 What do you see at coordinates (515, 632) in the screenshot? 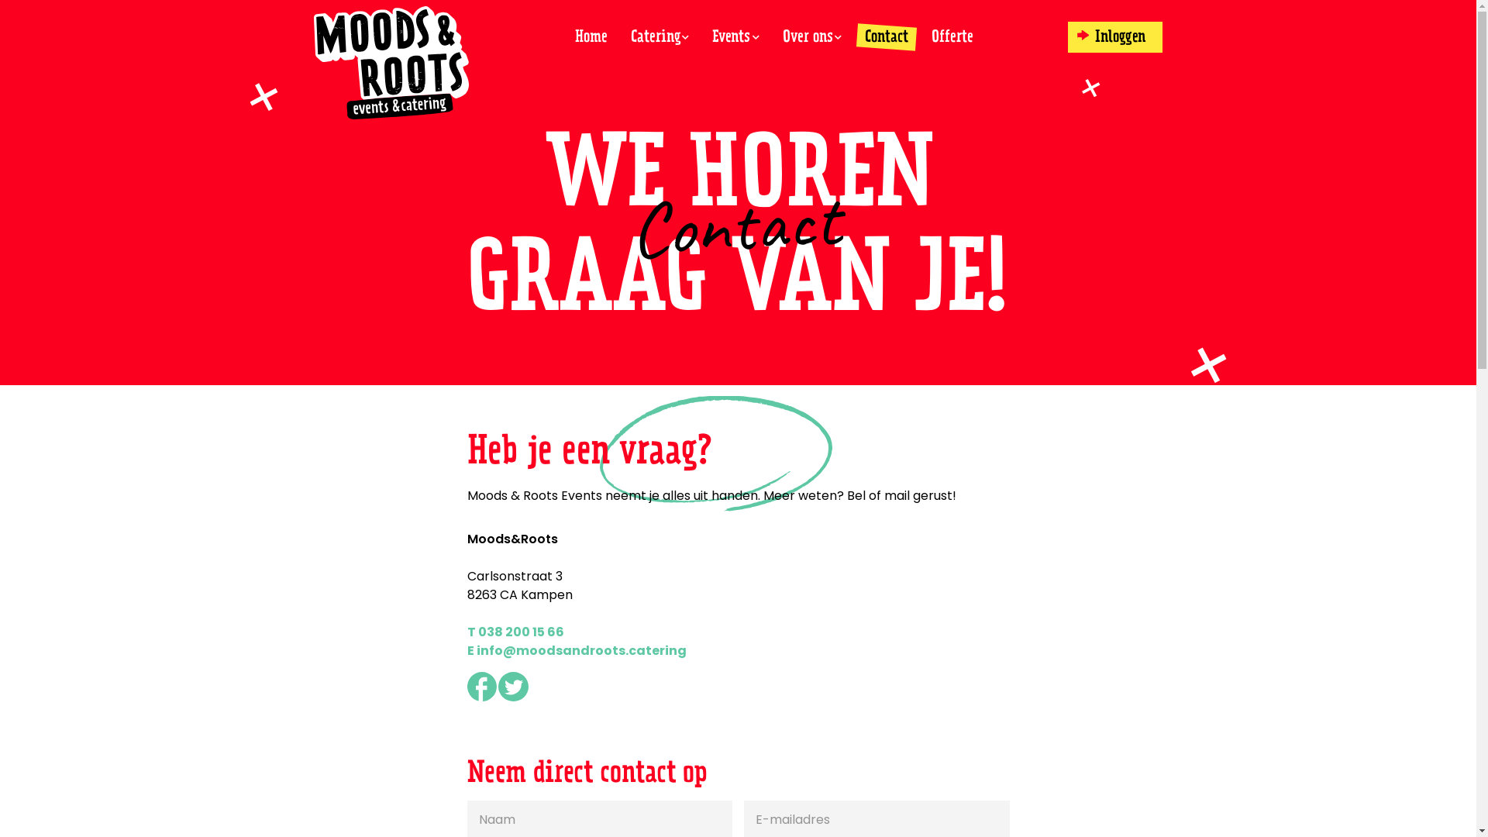
I see `T 038 200 15 66` at bounding box center [515, 632].